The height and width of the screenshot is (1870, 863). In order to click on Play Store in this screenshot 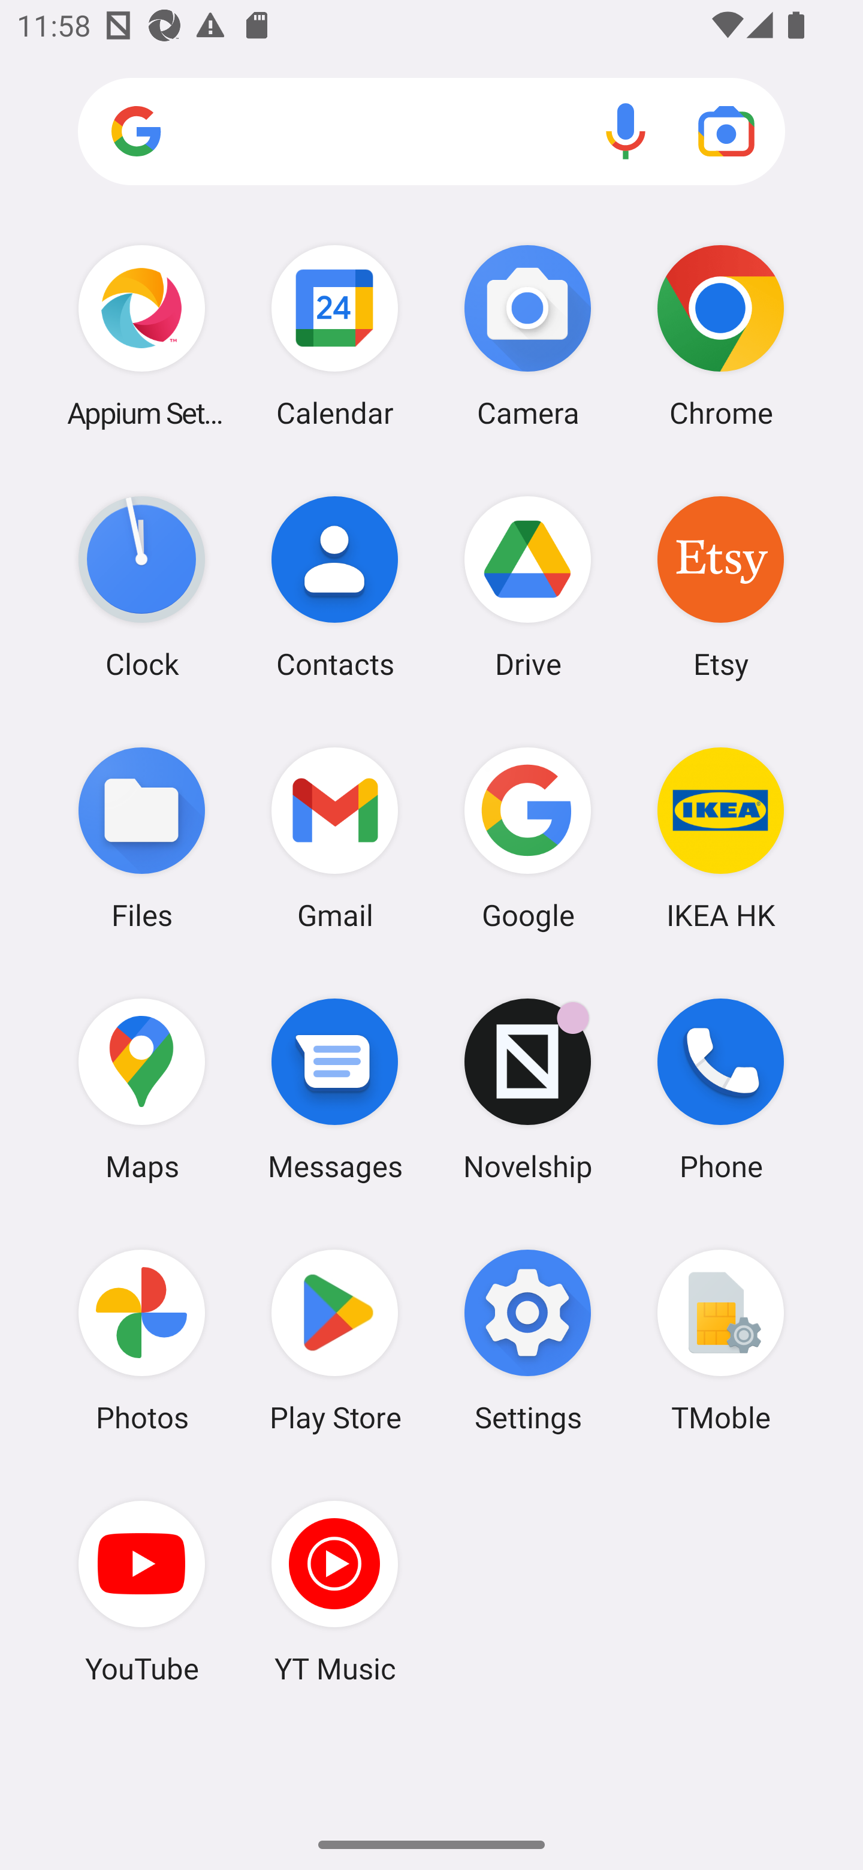, I will do `click(334, 1341)`.